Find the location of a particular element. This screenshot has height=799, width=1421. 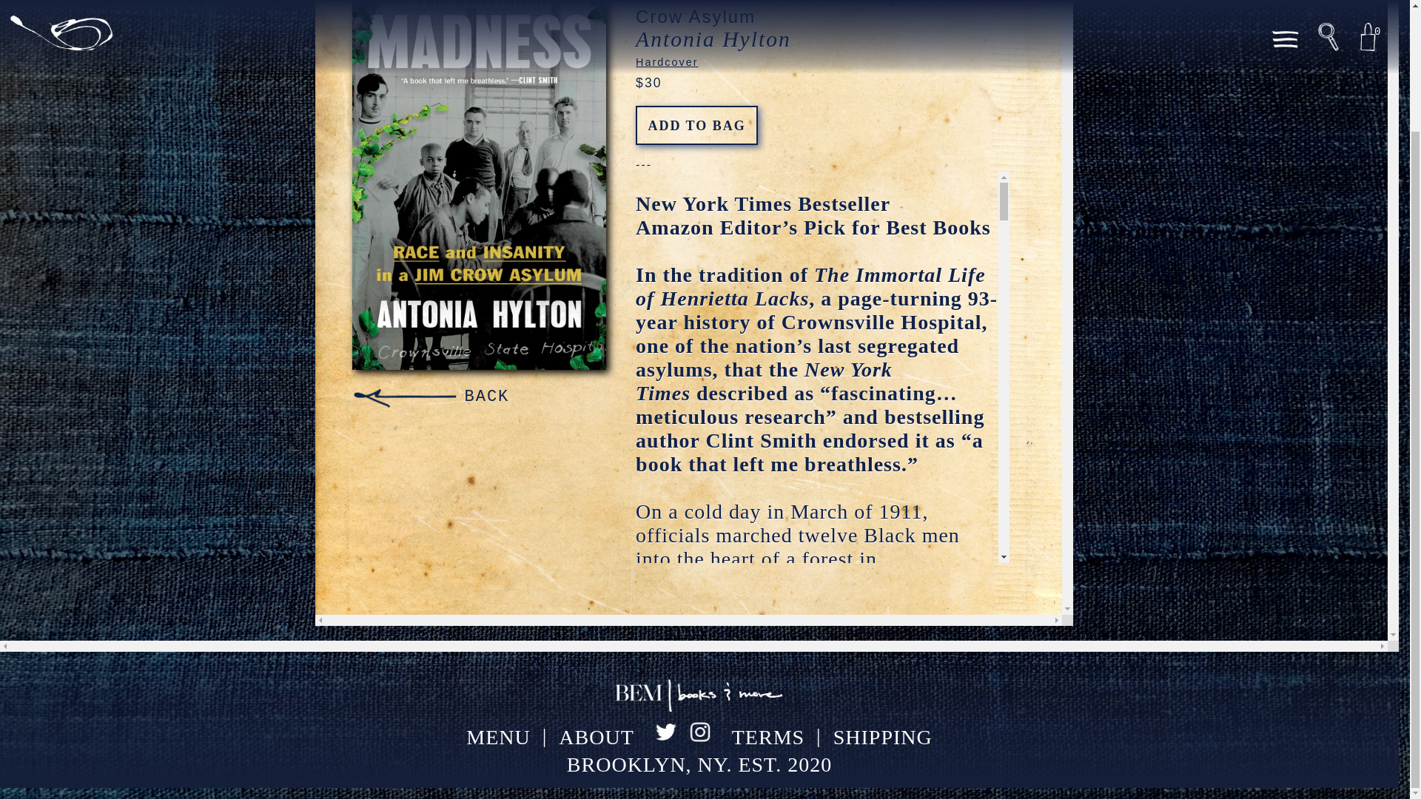

BACK is located at coordinates (431, 395).